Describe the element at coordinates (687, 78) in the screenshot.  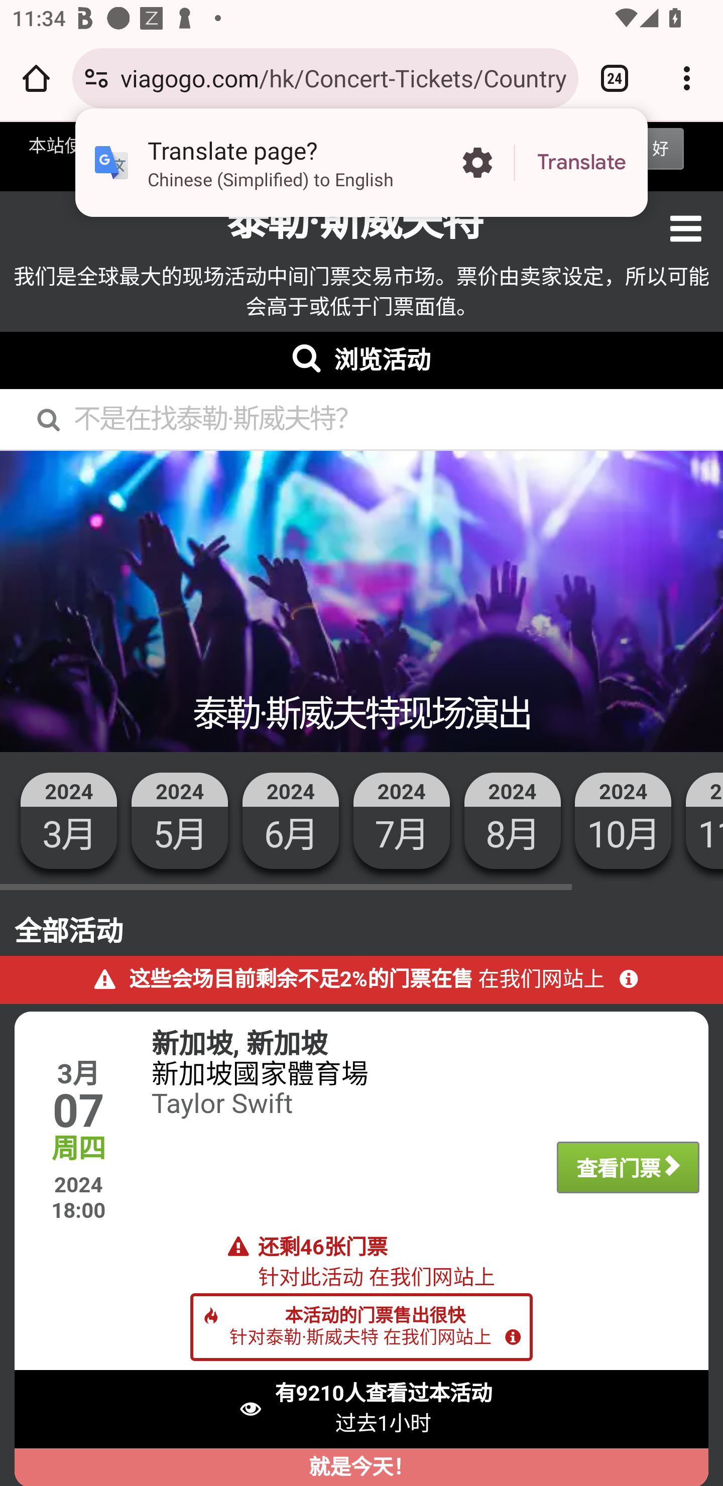
I see `Customize and control Google Chrome` at that location.